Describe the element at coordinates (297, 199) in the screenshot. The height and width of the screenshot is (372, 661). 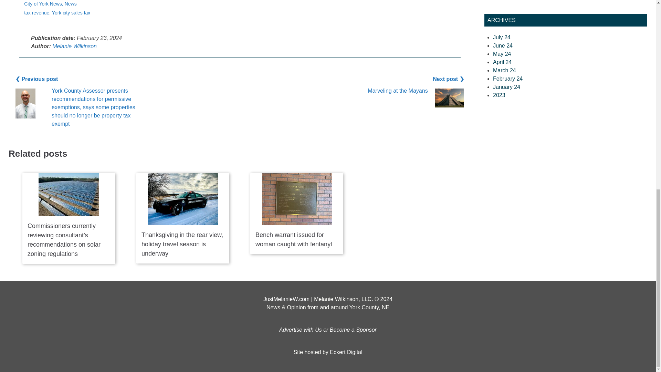
I see `Bench warrant issued for woman caught with fentanyl` at that location.